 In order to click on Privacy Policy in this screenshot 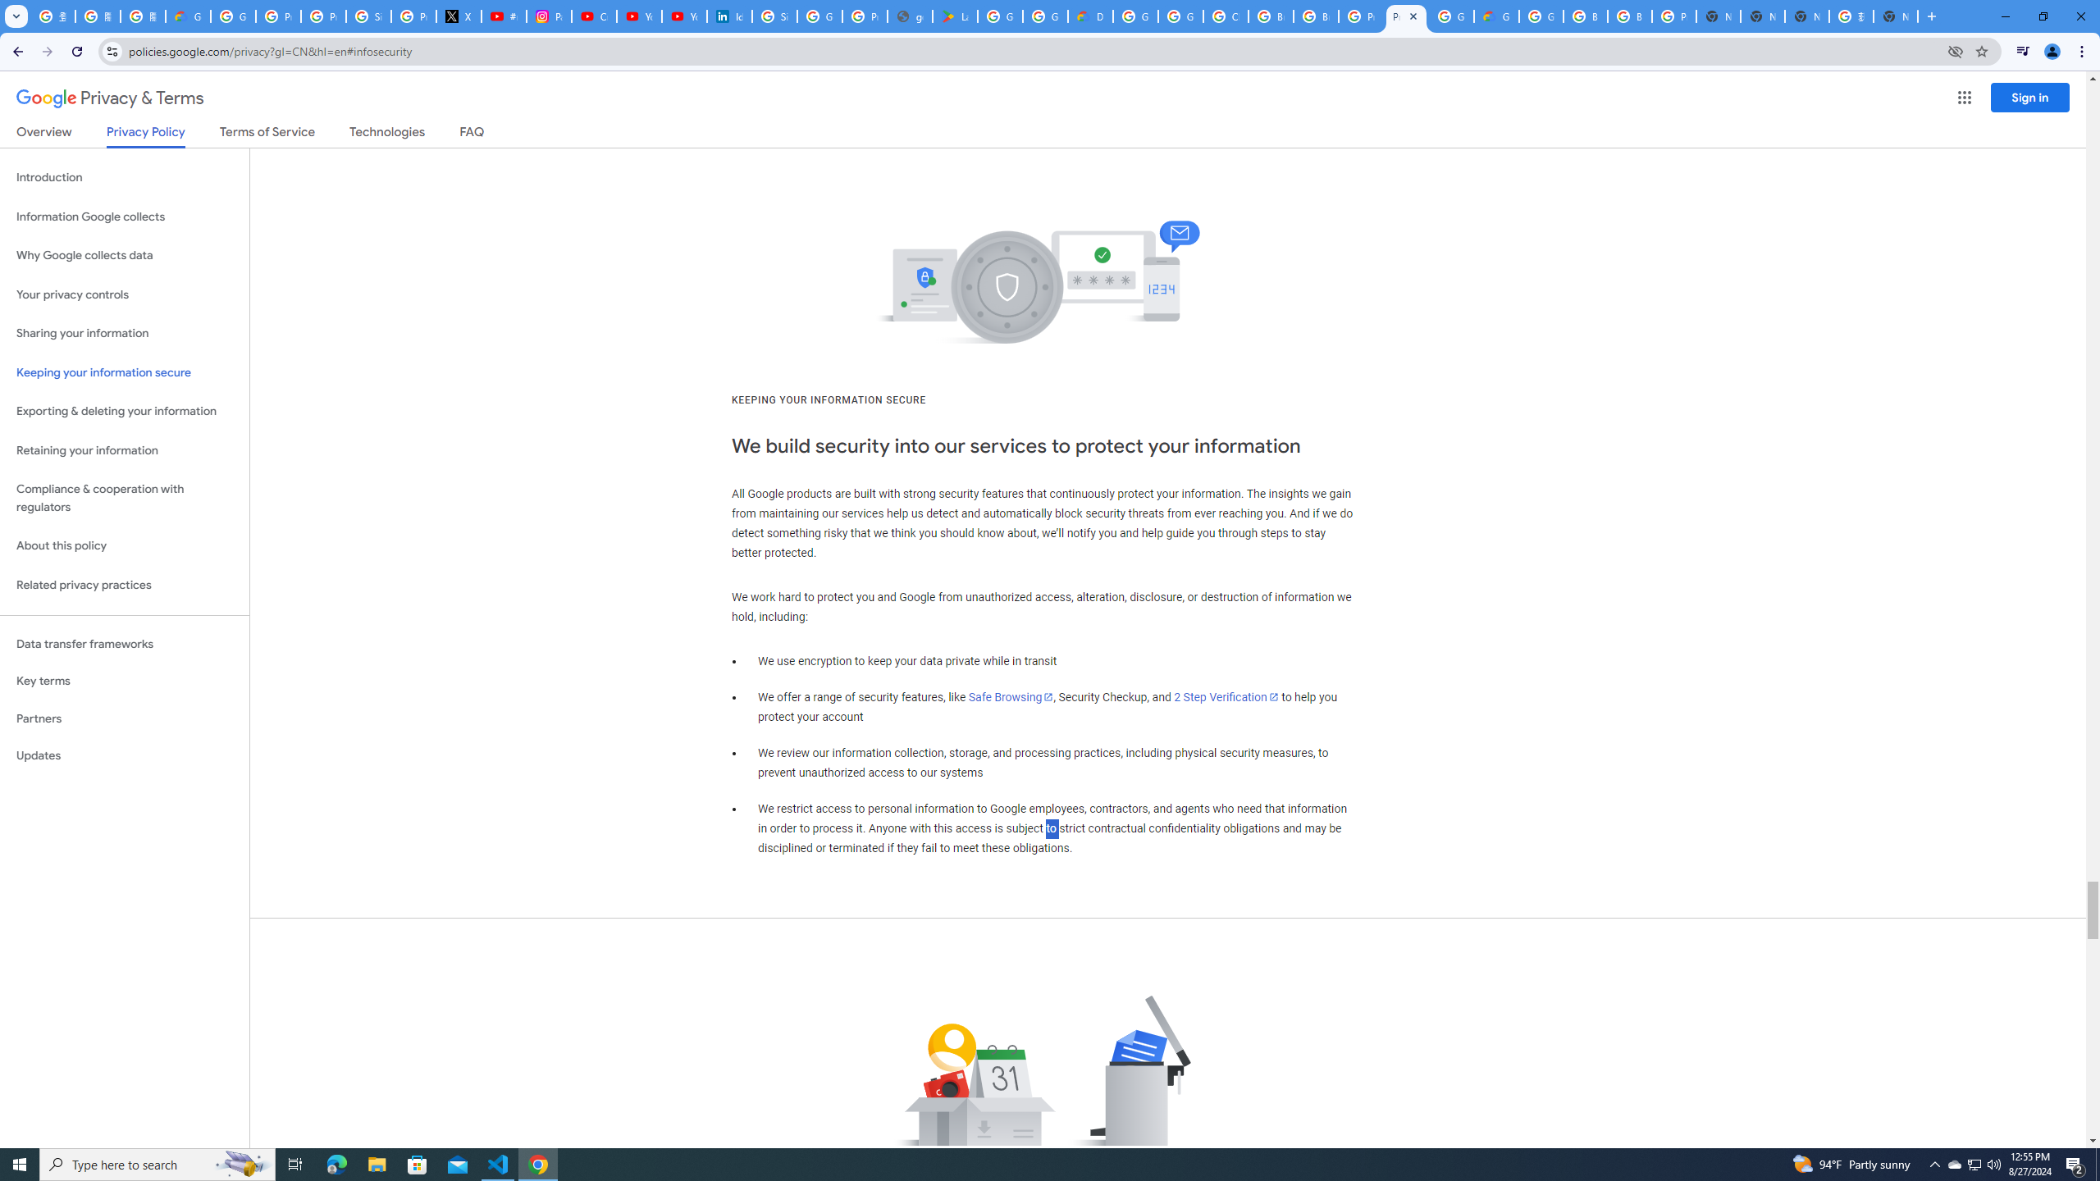, I will do `click(144, 136)`.